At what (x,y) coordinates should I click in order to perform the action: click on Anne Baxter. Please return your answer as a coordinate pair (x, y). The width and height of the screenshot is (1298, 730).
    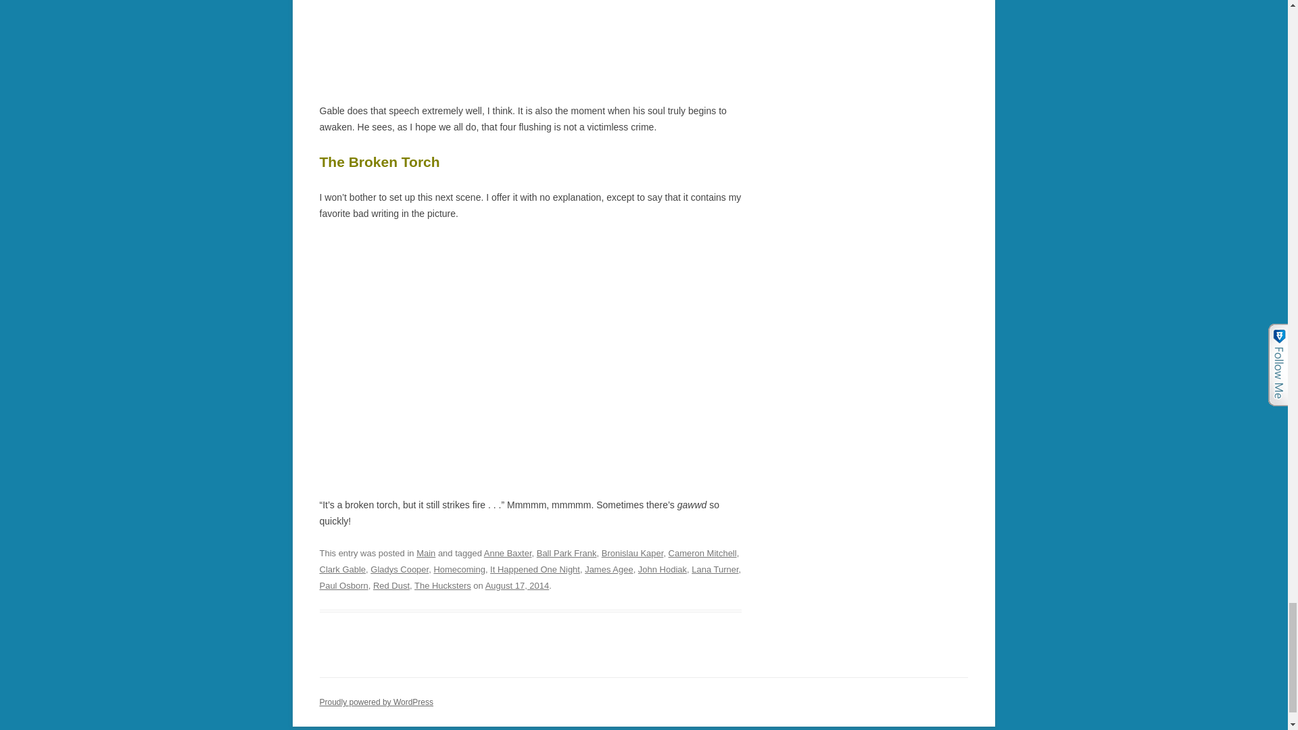
    Looking at the image, I should click on (508, 553).